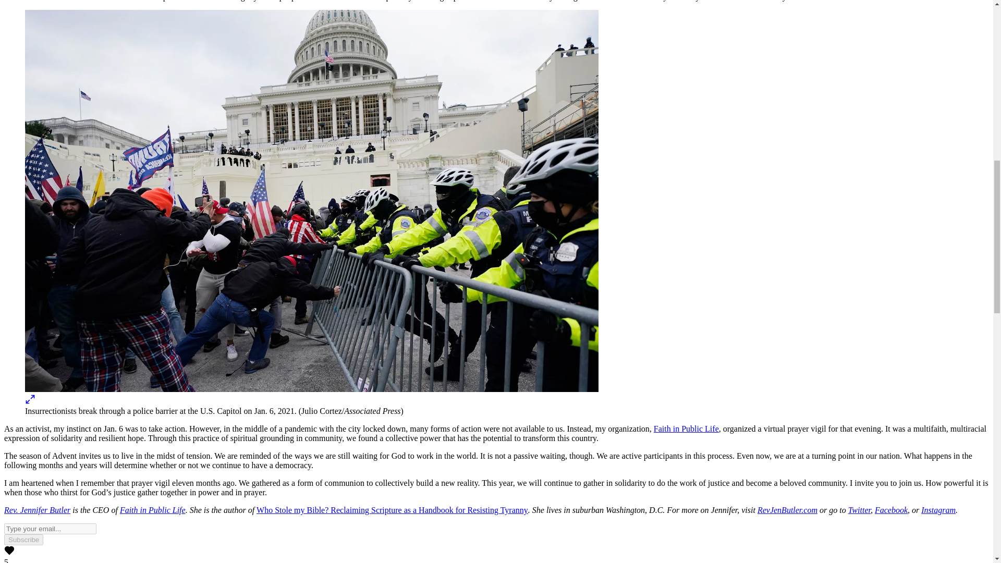  Describe the element at coordinates (152, 510) in the screenshot. I see `Faith in Public Life` at that location.